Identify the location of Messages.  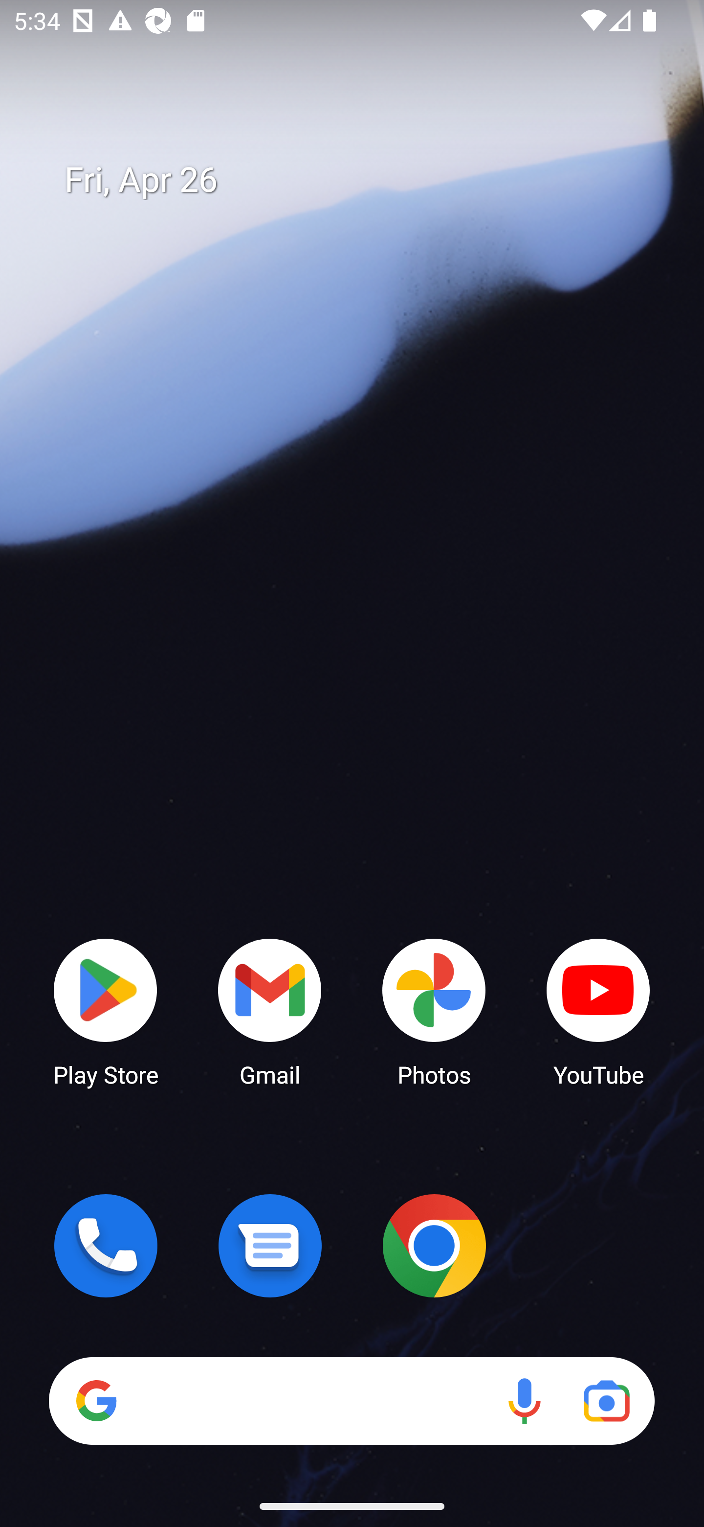
(270, 1246).